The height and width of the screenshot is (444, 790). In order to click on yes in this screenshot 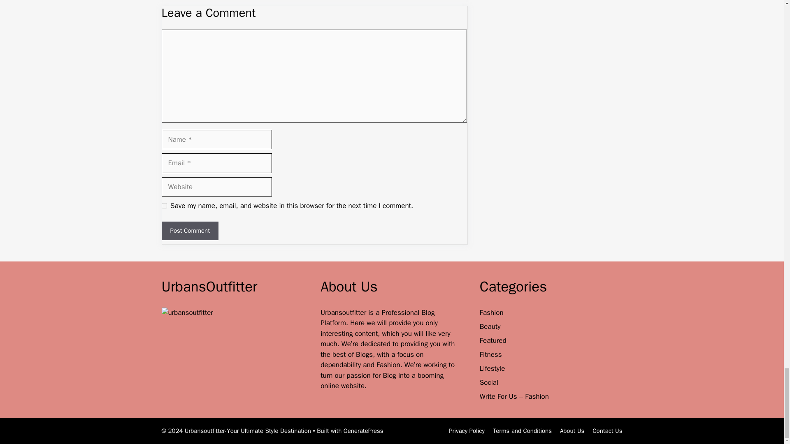, I will do `click(164, 206)`.